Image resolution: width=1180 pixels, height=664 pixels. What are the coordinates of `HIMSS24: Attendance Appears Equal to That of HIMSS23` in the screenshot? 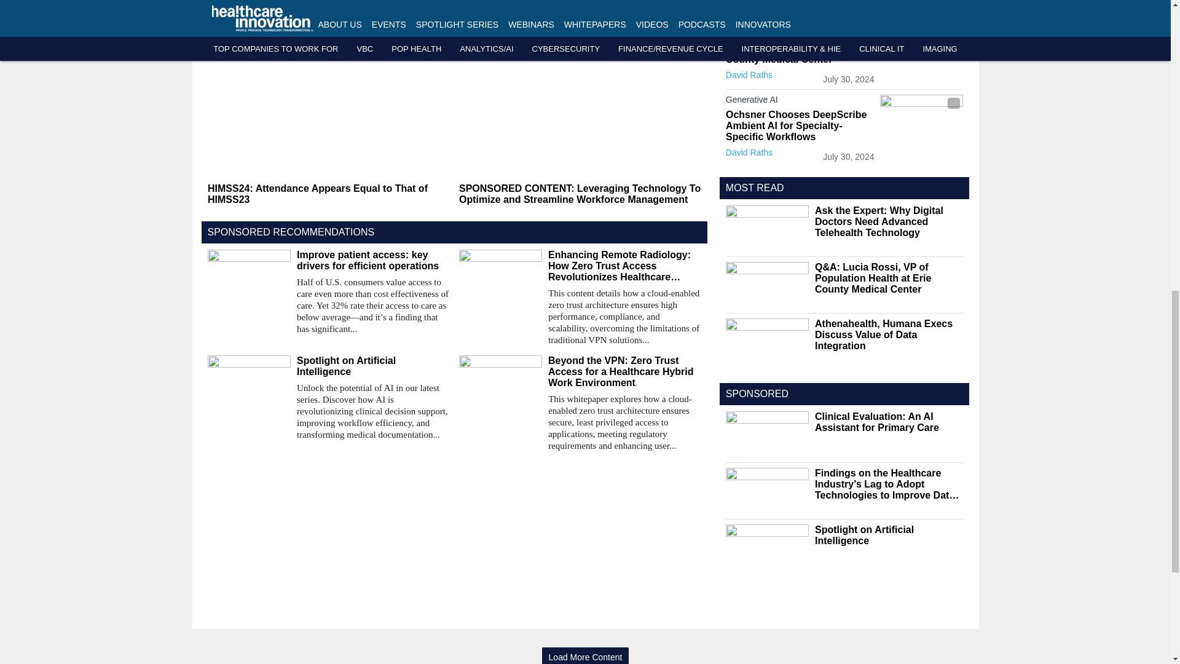 It's located at (328, 194).